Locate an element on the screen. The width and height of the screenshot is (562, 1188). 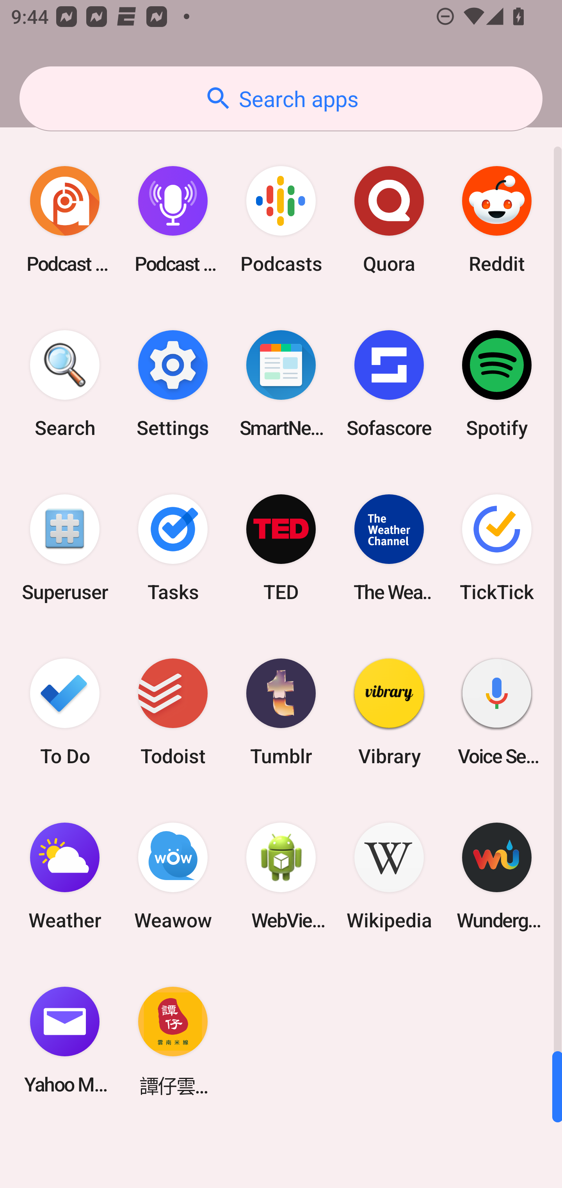
Tumblr is located at coordinates (281, 711).